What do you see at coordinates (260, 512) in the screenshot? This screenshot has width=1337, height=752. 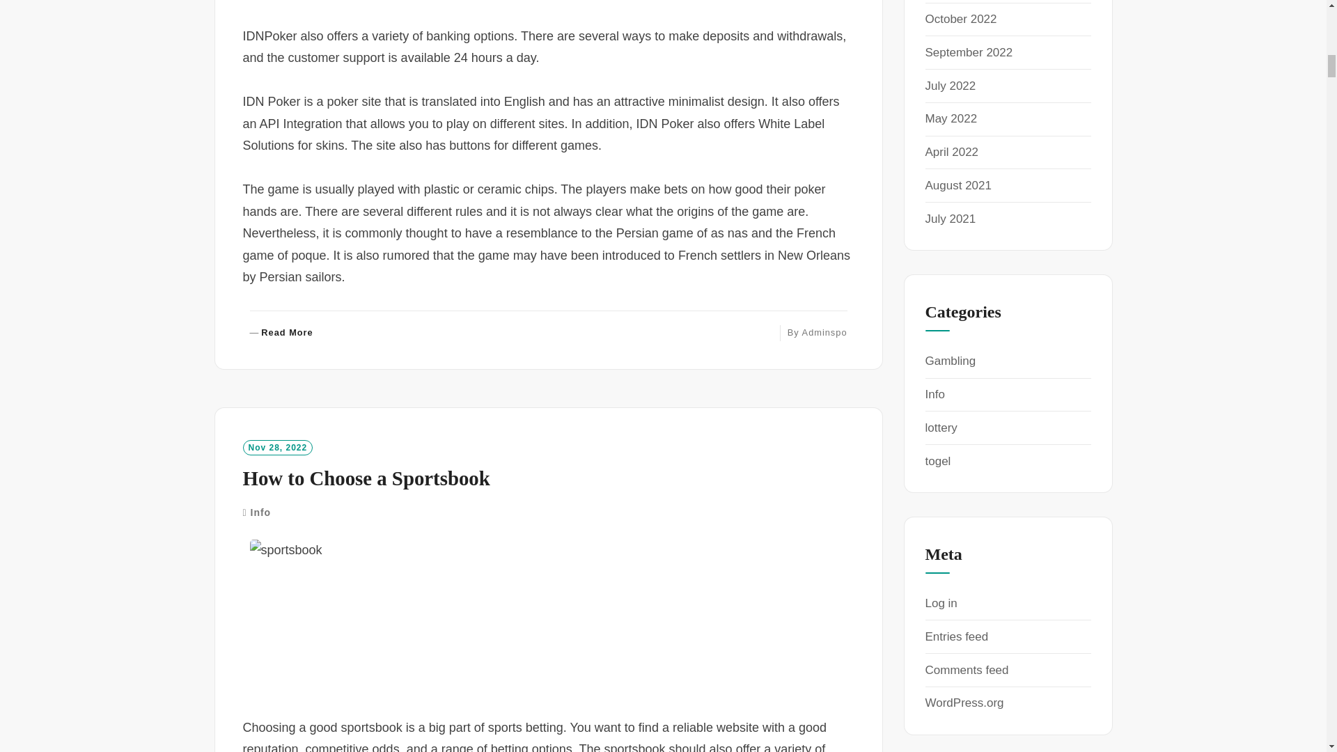 I see `Adminspo` at bounding box center [260, 512].